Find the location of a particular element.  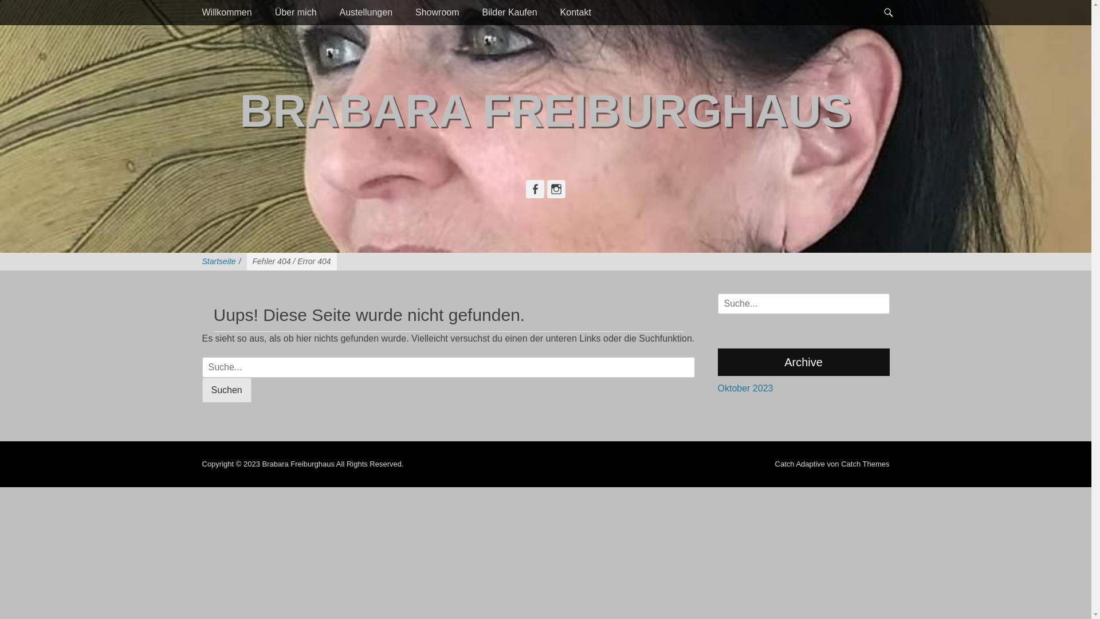

Oktober 2023 is located at coordinates (745, 389).